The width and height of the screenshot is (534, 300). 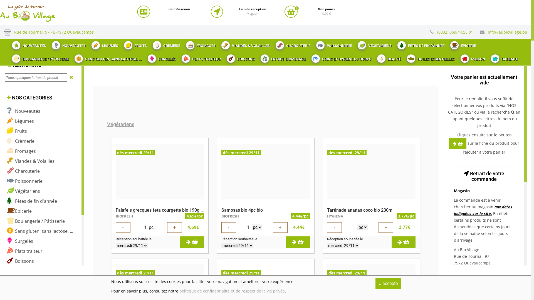 I want to click on -, so click(x=123, y=227).